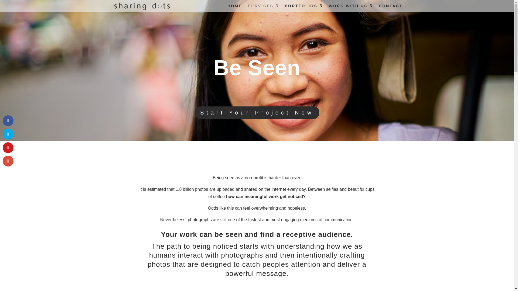  I want to click on WORK WITH US, so click(351, 8).